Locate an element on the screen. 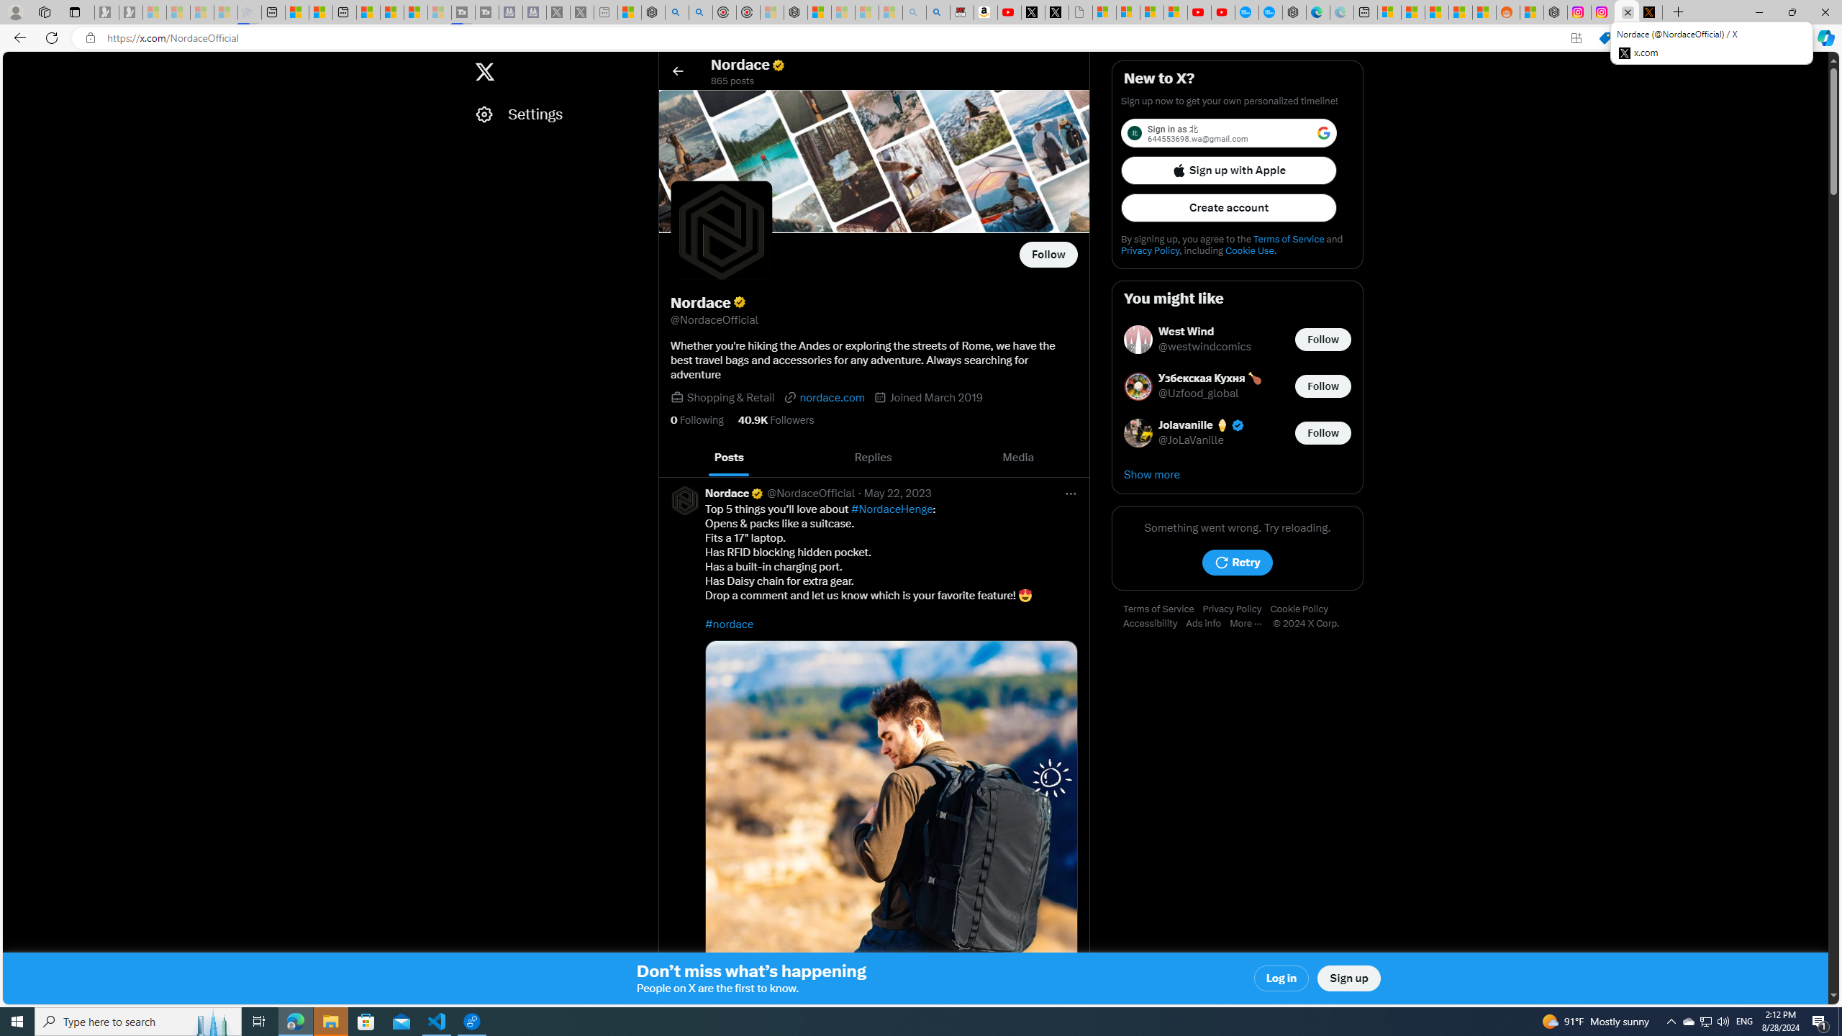 The width and height of the screenshot is (1842, 1036). The most popular Google 'how to' searches is located at coordinates (1271, 12).